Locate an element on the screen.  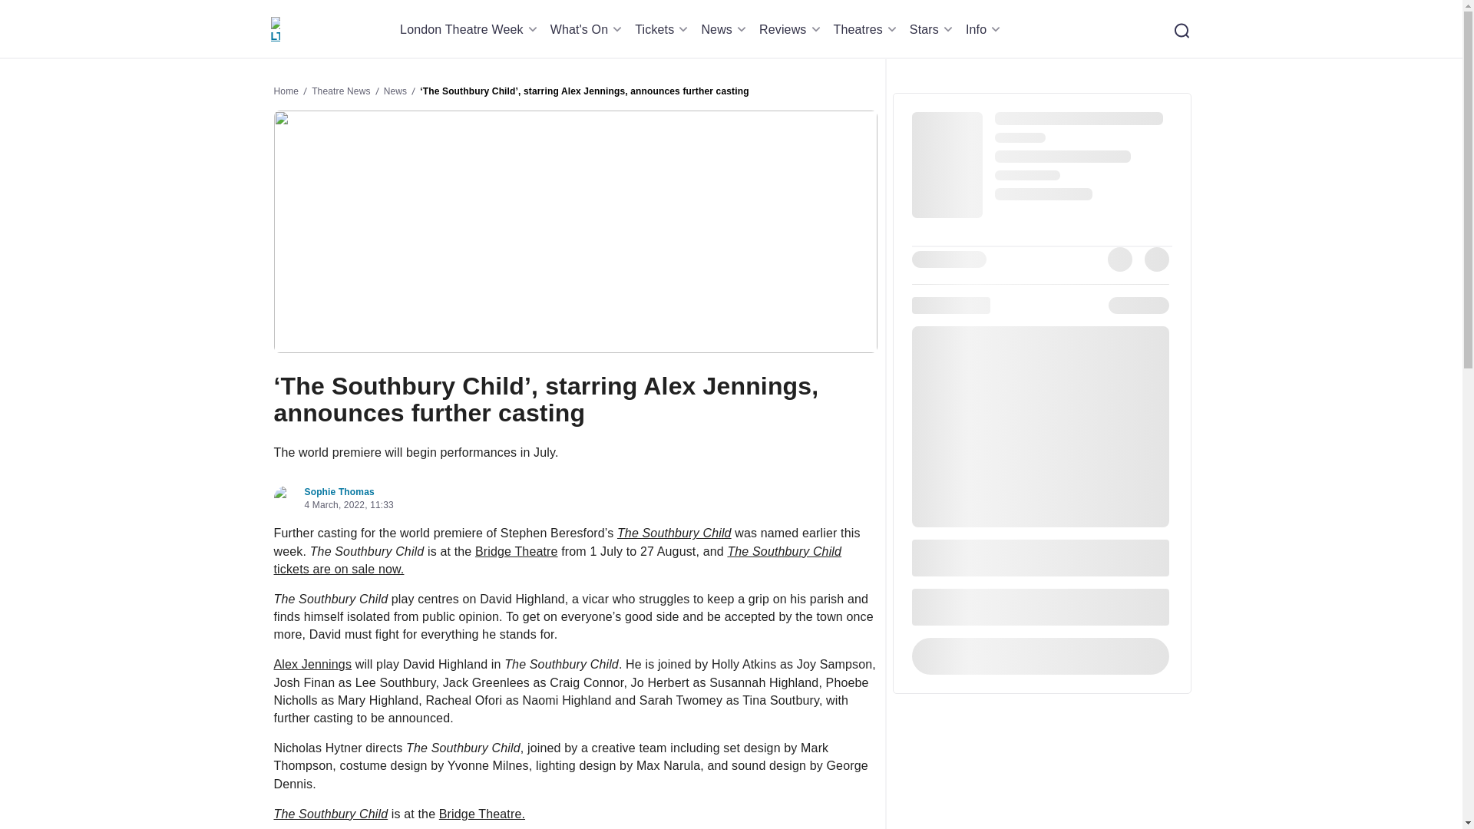
London Theatre Week is located at coordinates (471, 29).